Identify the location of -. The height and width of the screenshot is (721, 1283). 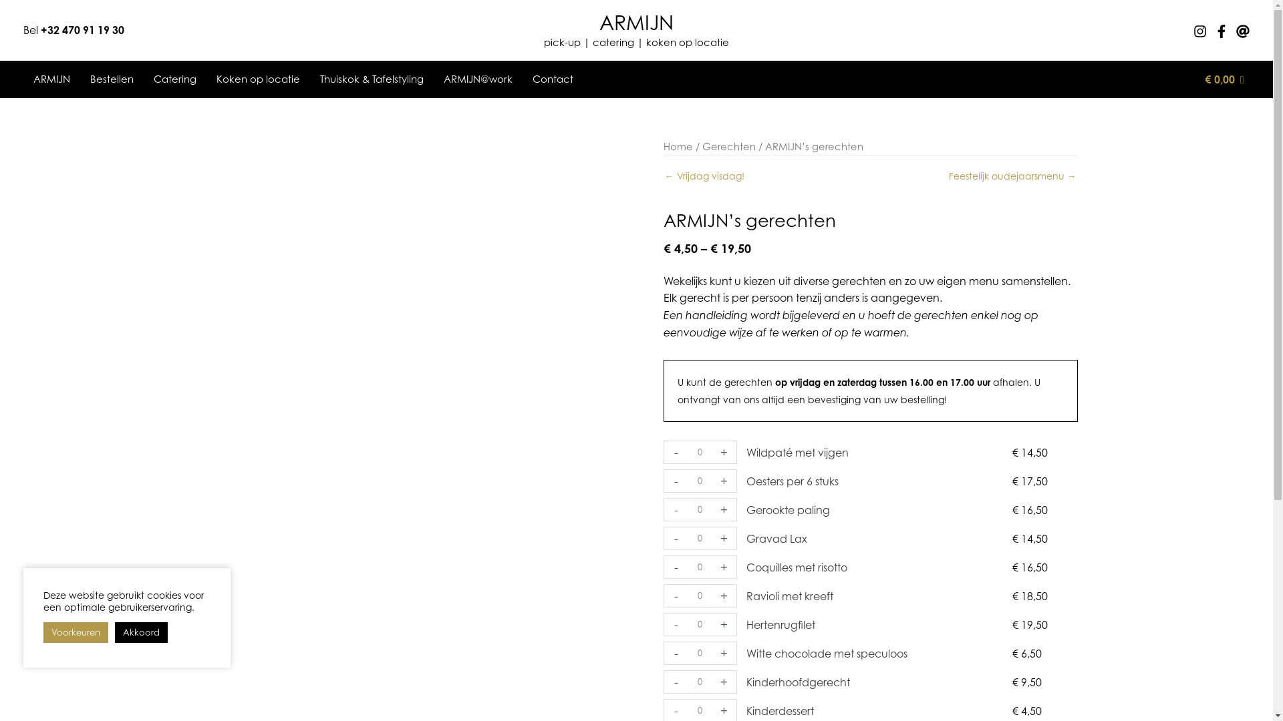
(676, 625).